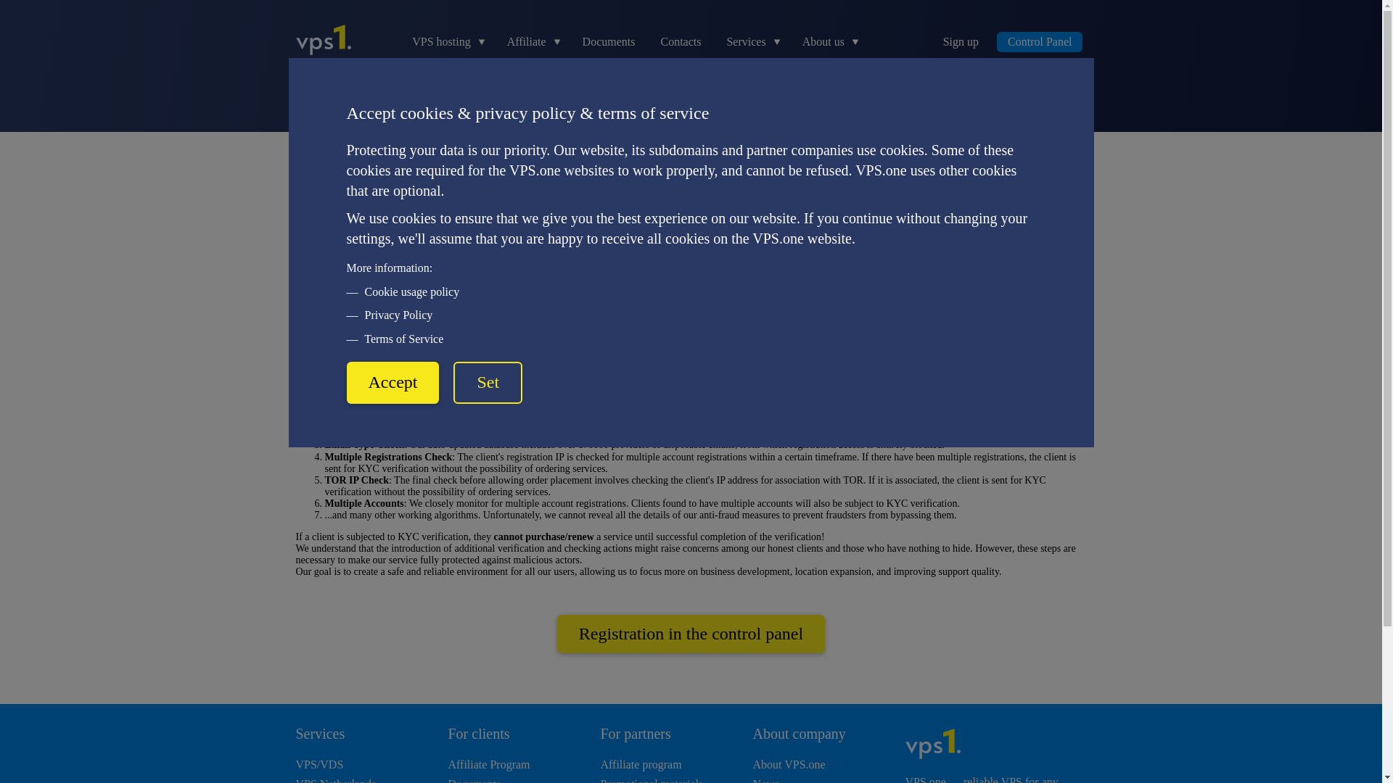 The height and width of the screenshot is (783, 1393). What do you see at coordinates (691, 634) in the screenshot?
I see `Registration in the control panel` at bounding box center [691, 634].